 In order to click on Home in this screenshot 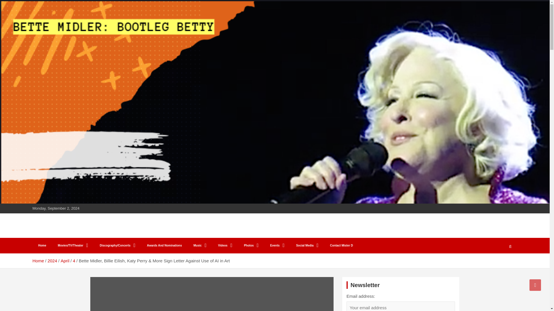, I will do `click(42, 246)`.